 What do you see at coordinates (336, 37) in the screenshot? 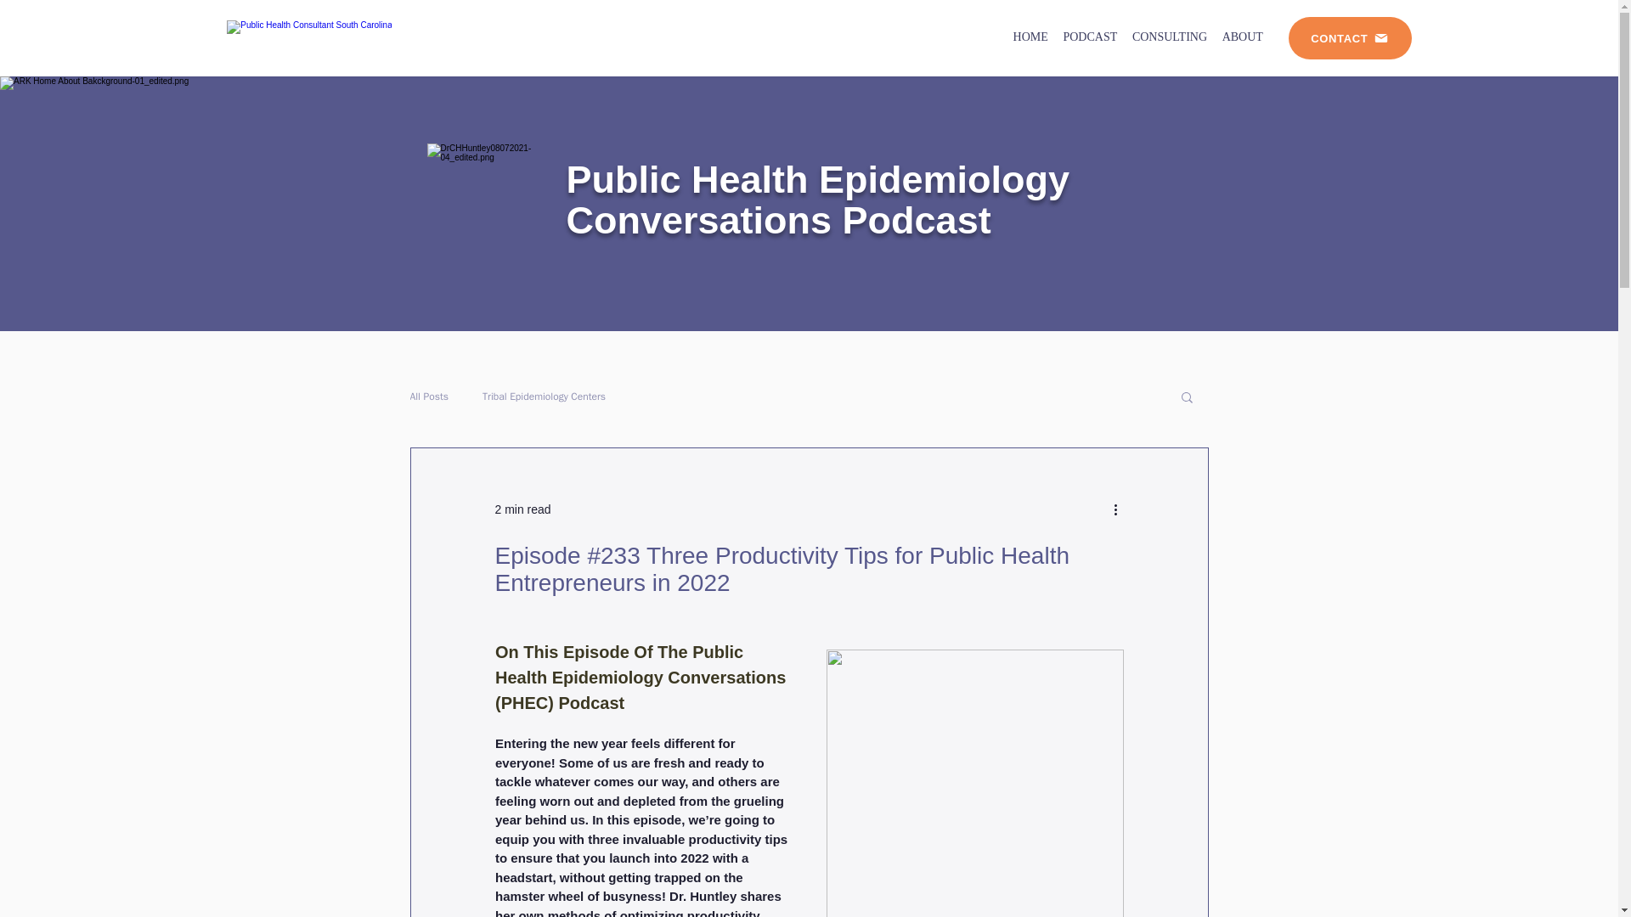
I see `Dr CH Huntley` at bounding box center [336, 37].